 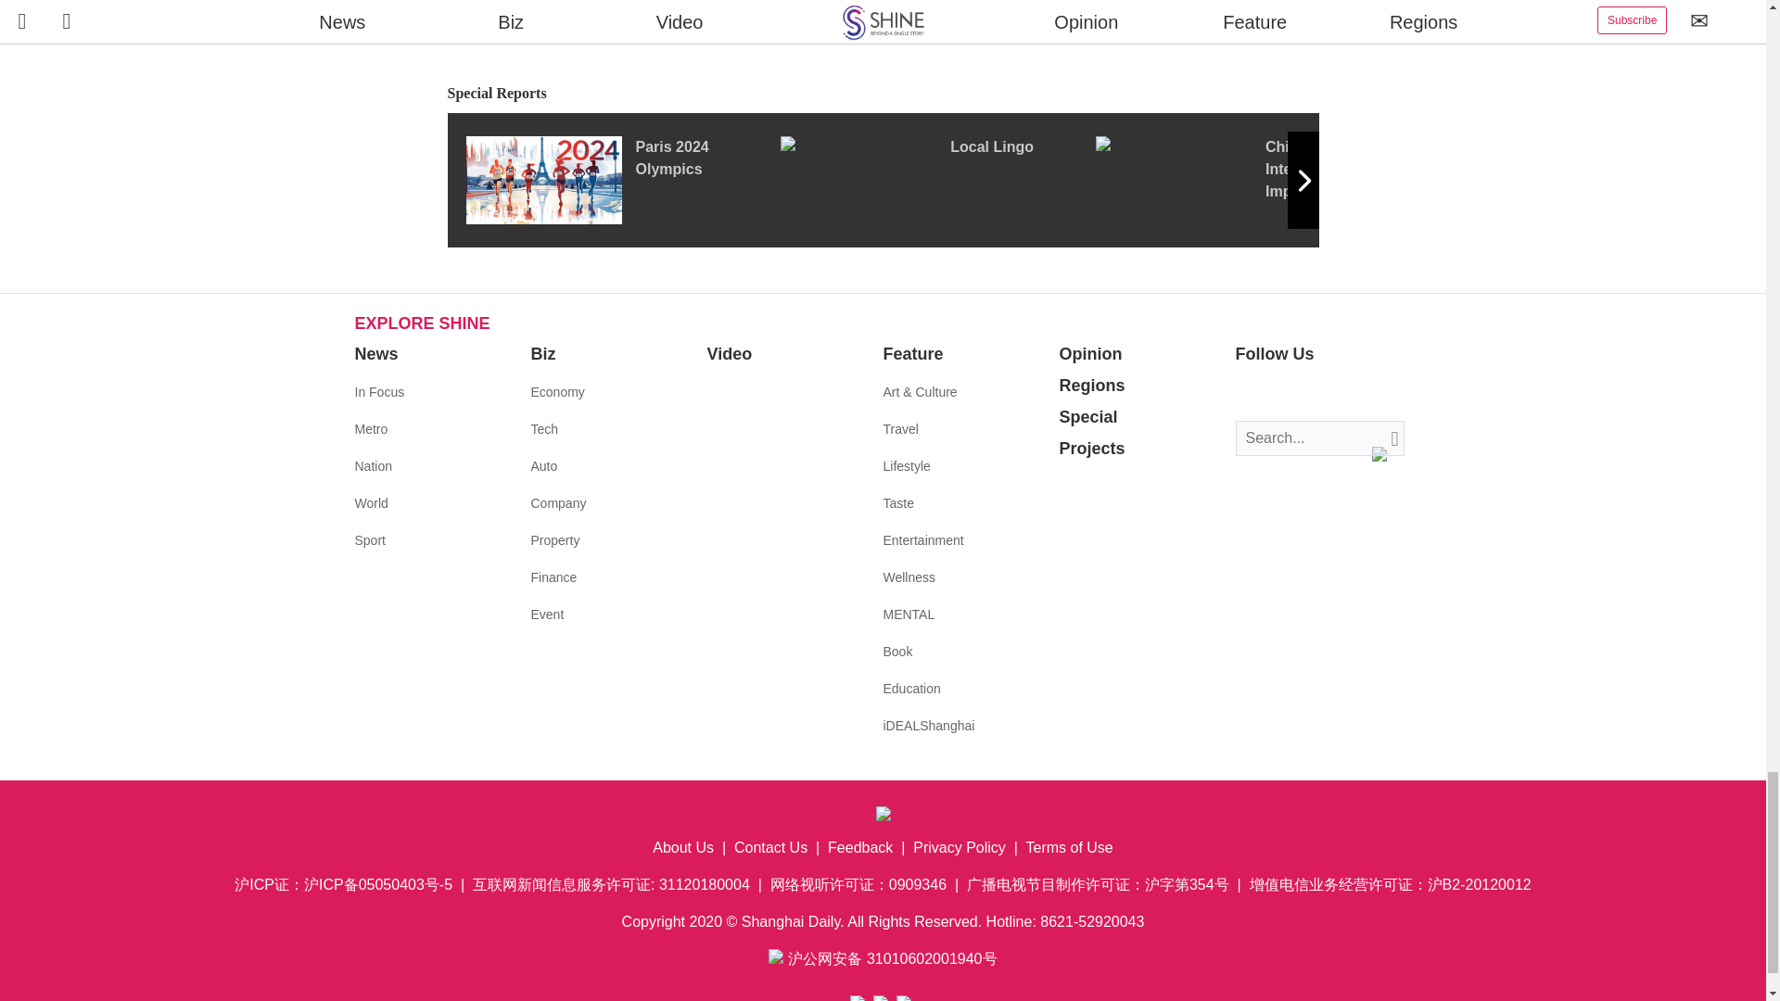 What do you see at coordinates (937, 179) in the screenshot?
I see `Local Lingo` at bounding box center [937, 179].